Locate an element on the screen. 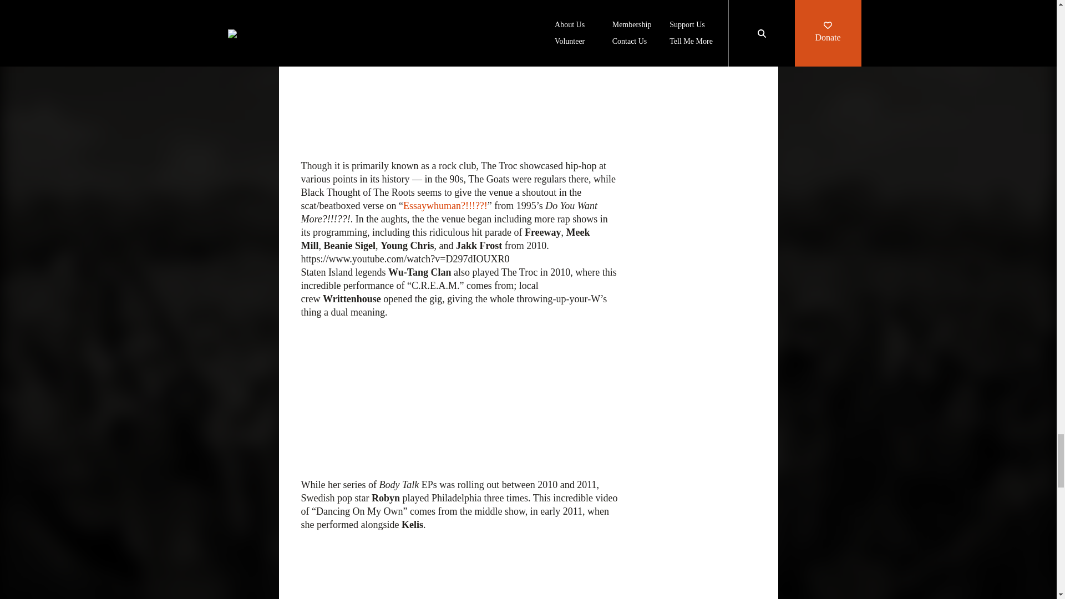  cypress hill in philly, the troc is located at coordinates (459, 565).